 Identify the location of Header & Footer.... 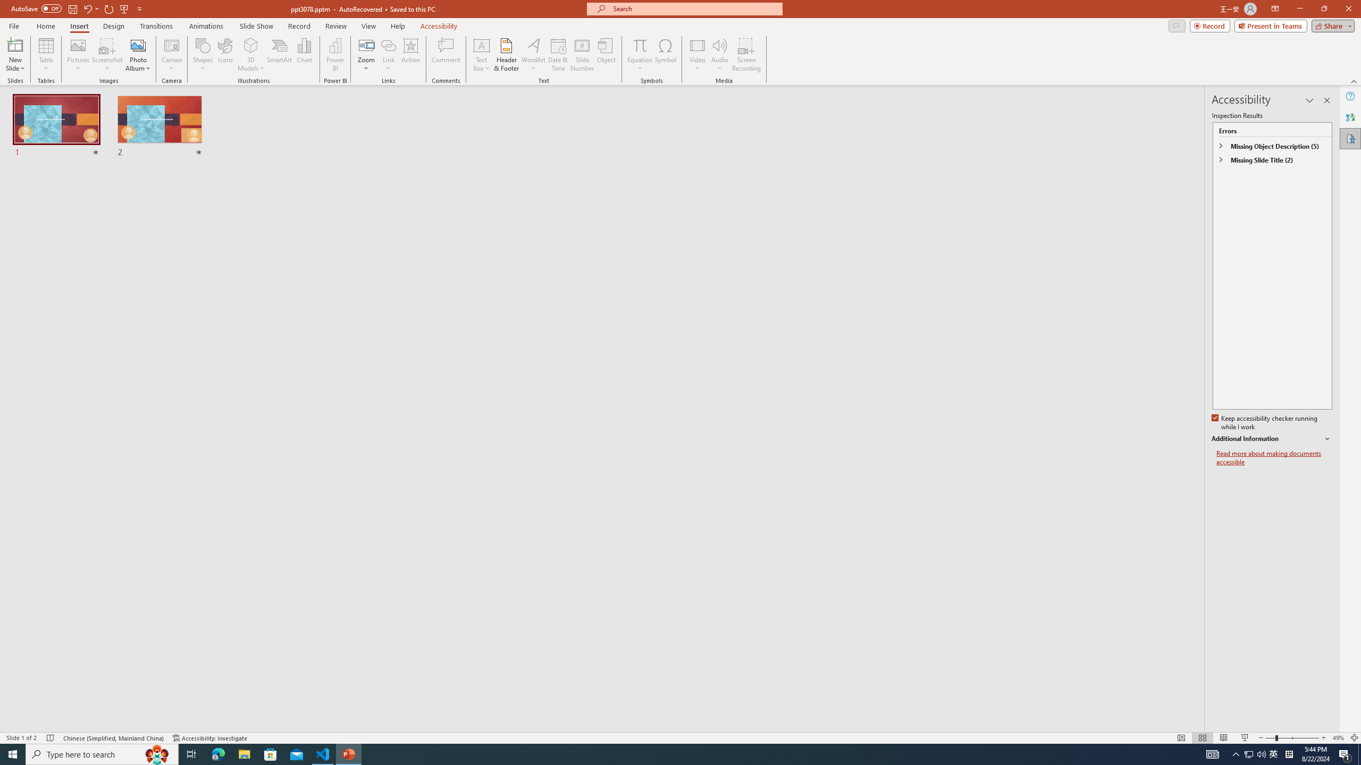
(506, 55).